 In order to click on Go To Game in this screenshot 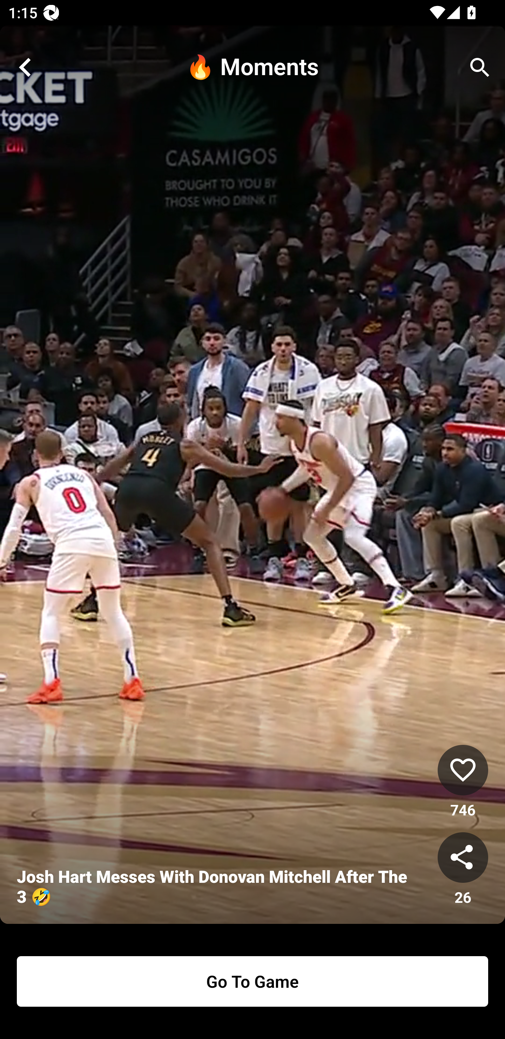, I will do `click(252, 981)`.